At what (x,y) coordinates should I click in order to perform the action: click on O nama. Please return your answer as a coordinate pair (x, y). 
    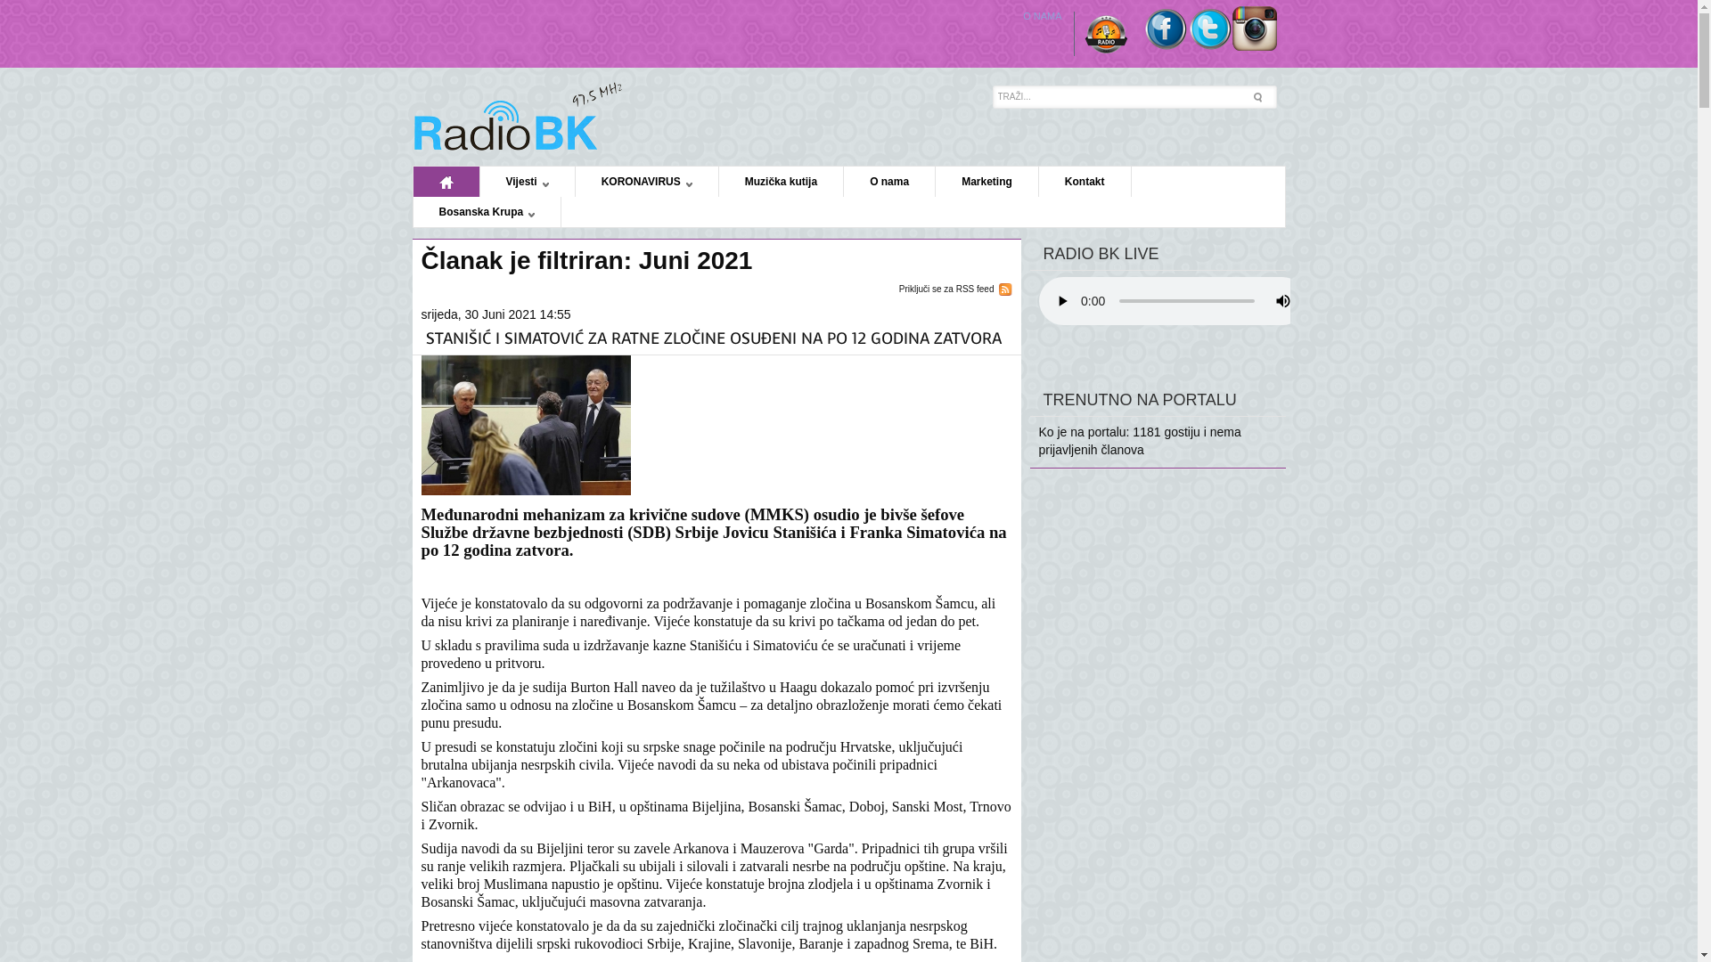
    Looking at the image, I should click on (889, 182).